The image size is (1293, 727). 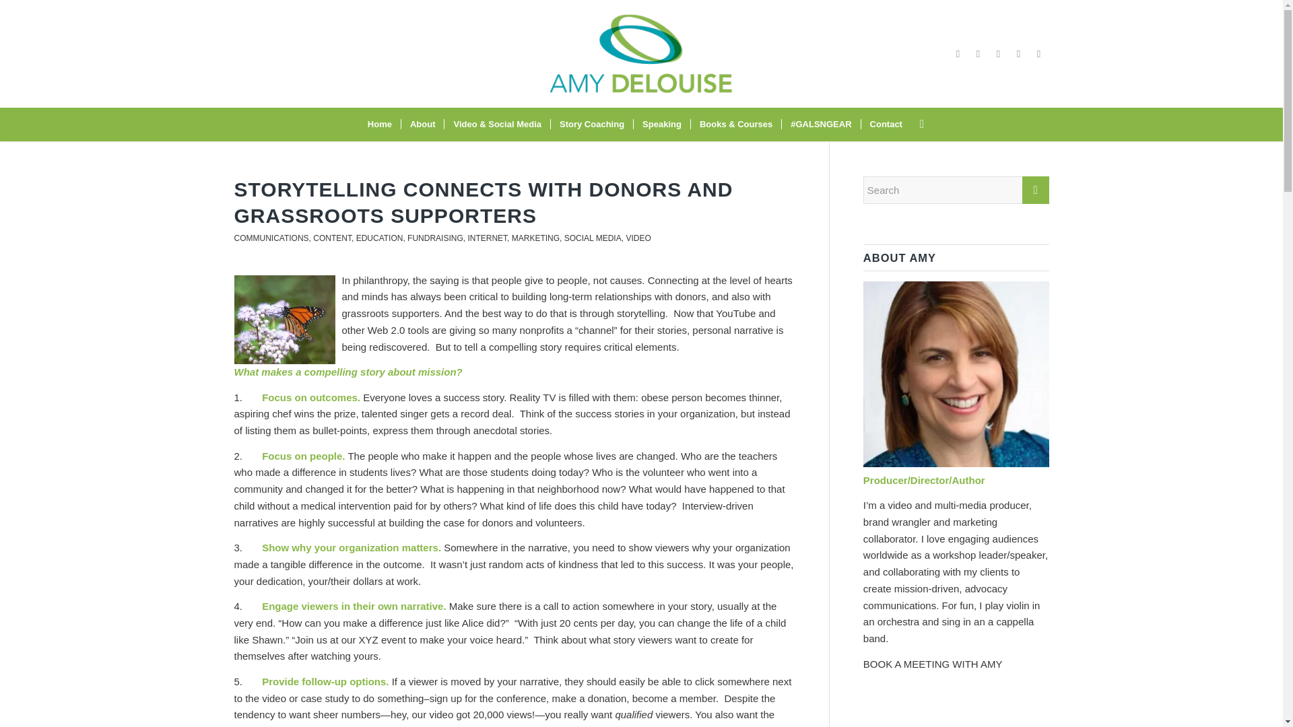 What do you see at coordinates (484, 202) in the screenshot?
I see `STORYTELLING CONNECTS WITH DONORS AND GRASSROOTS SUPPORTERS` at bounding box center [484, 202].